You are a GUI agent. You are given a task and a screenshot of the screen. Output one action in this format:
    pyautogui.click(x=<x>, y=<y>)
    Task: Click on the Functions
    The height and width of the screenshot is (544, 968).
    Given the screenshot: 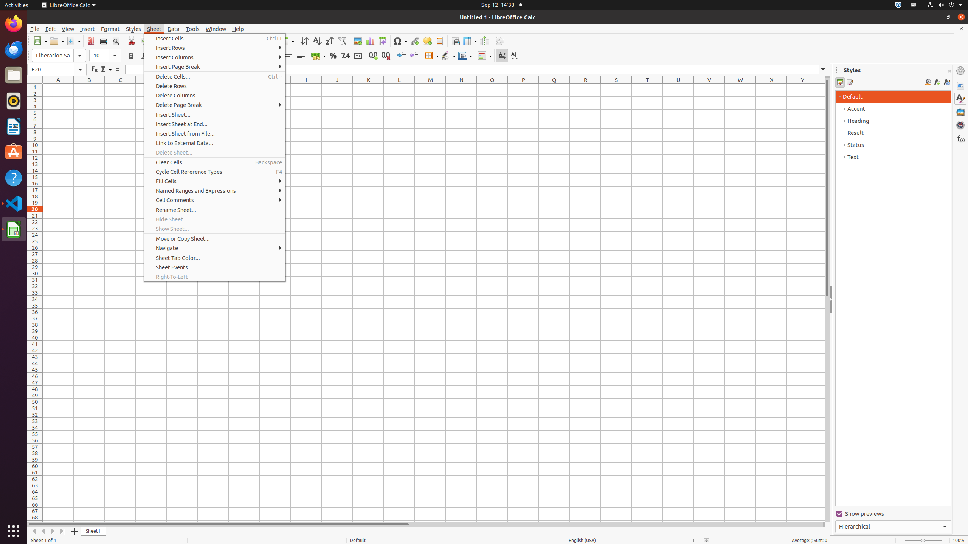 What is the action you would take?
    pyautogui.click(x=960, y=138)
    